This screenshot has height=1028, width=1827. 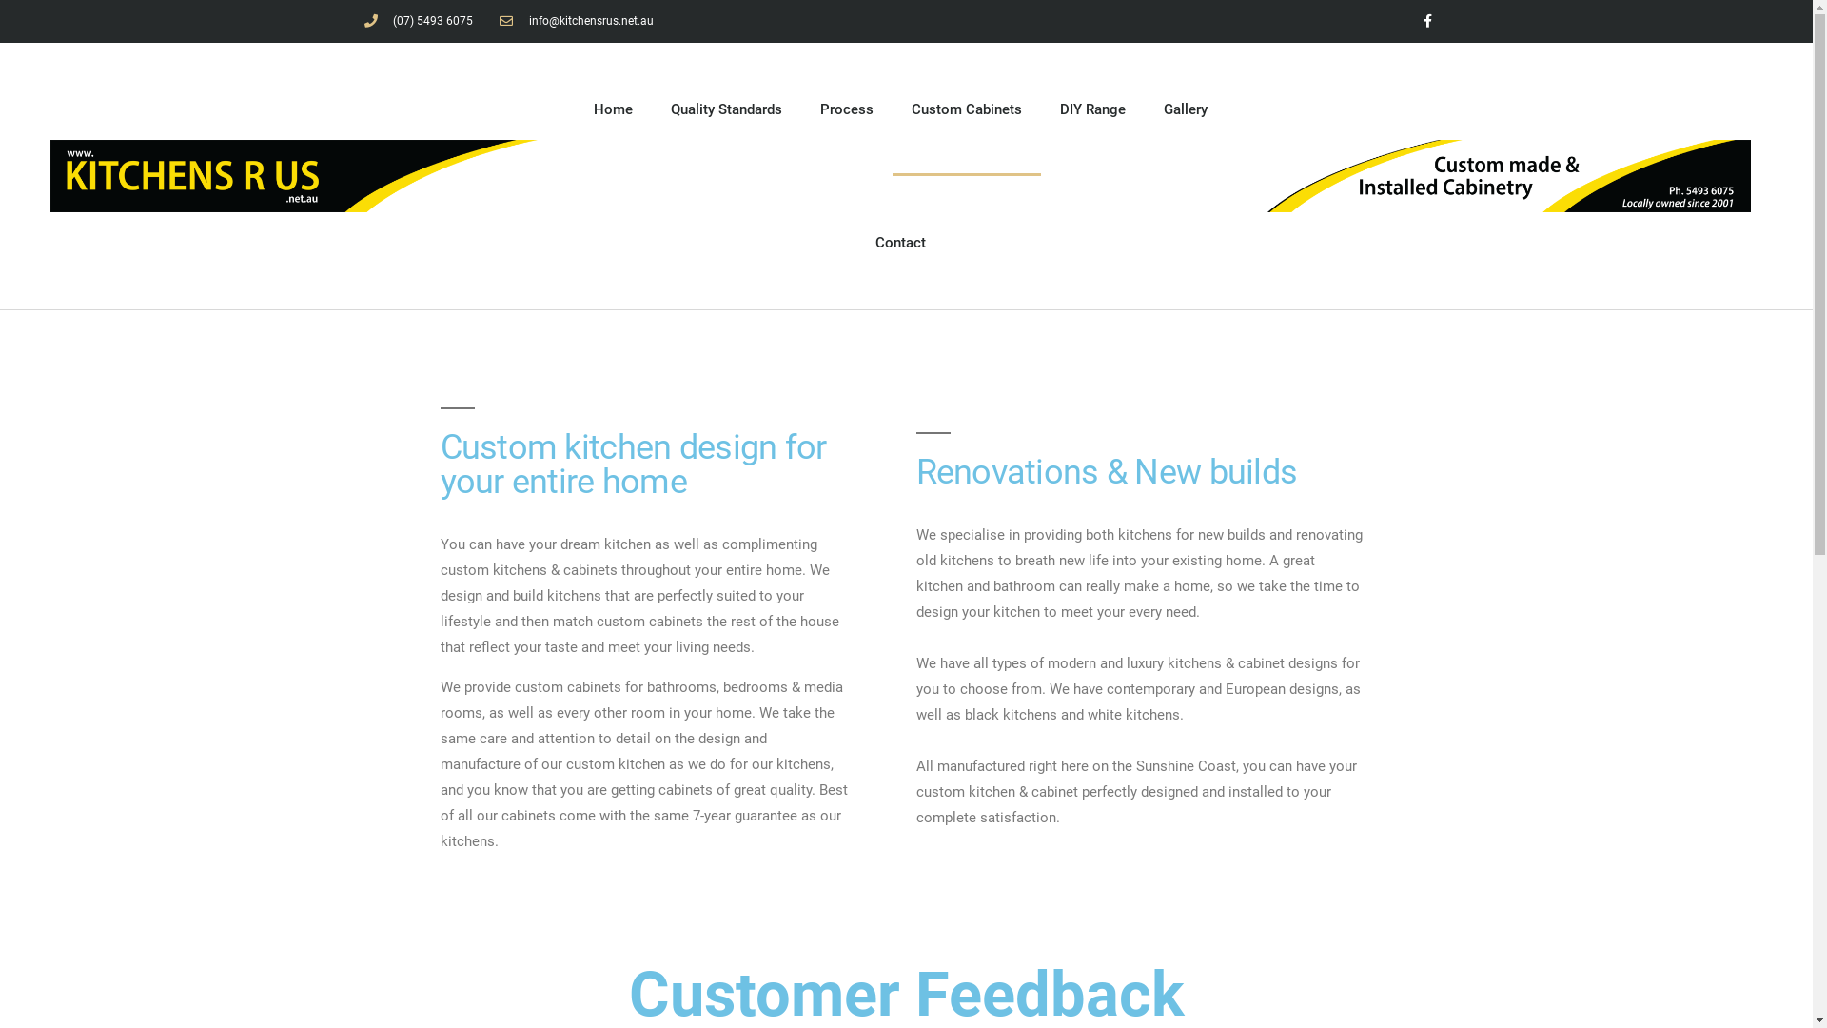 What do you see at coordinates (727, 109) in the screenshot?
I see `Quality Standards` at bounding box center [727, 109].